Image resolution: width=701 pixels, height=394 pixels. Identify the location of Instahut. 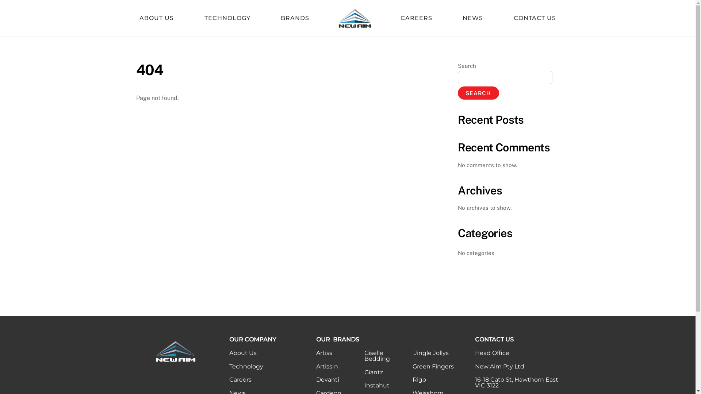
(377, 385).